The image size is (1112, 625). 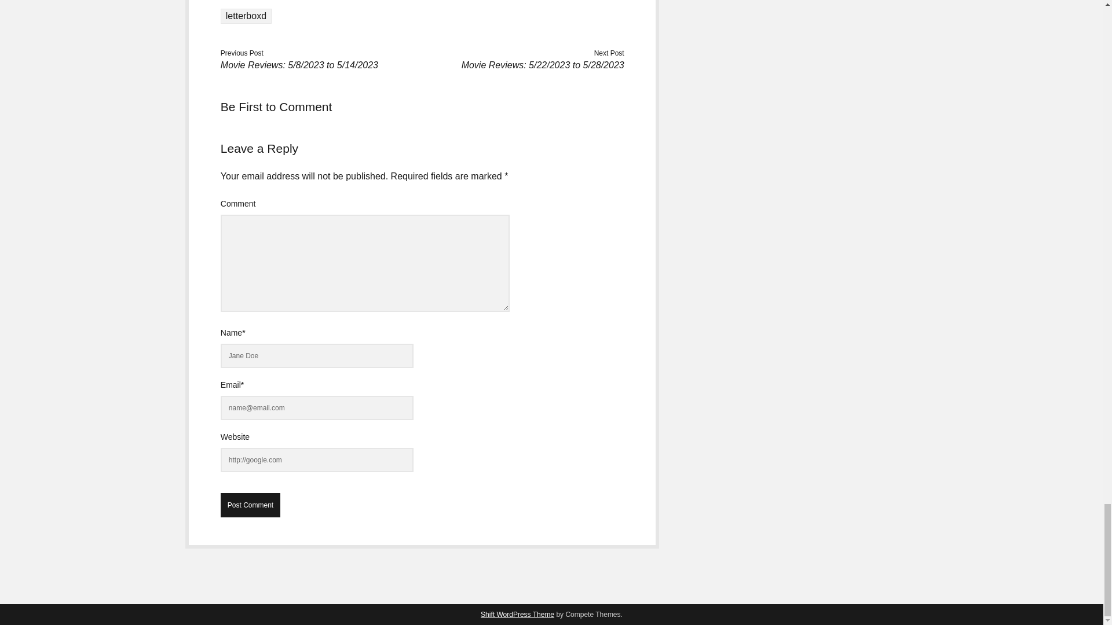 I want to click on Post Comment, so click(x=250, y=505).